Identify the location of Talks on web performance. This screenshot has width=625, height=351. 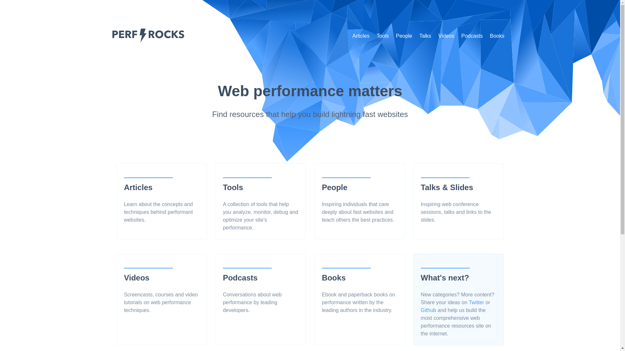
(425, 36).